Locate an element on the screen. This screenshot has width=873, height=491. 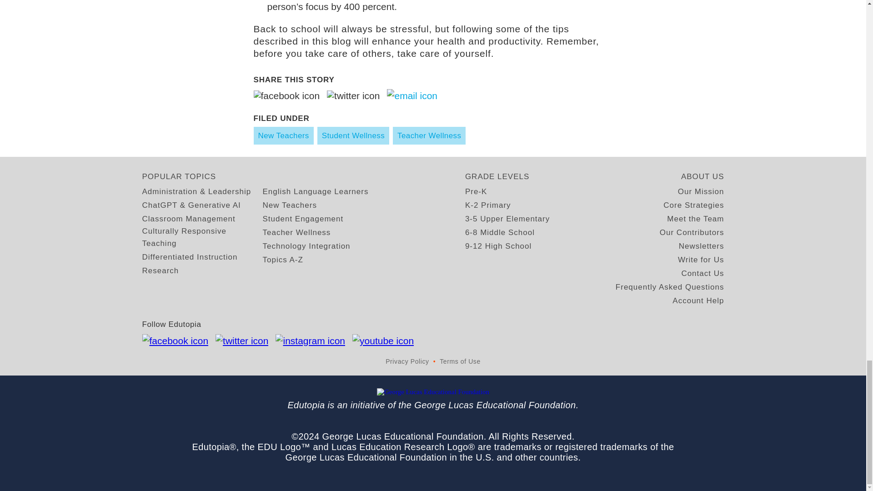
Classroom Management is located at coordinates (188, 218).